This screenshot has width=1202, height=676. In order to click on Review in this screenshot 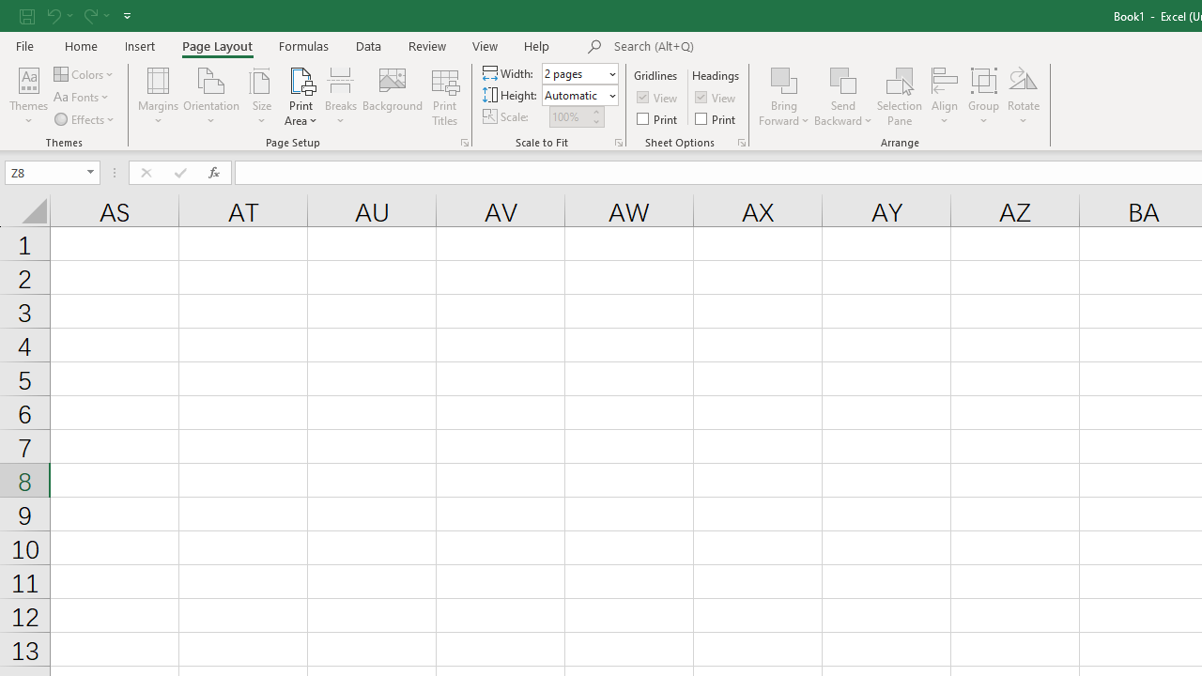, I will do `click(426, 45)`.